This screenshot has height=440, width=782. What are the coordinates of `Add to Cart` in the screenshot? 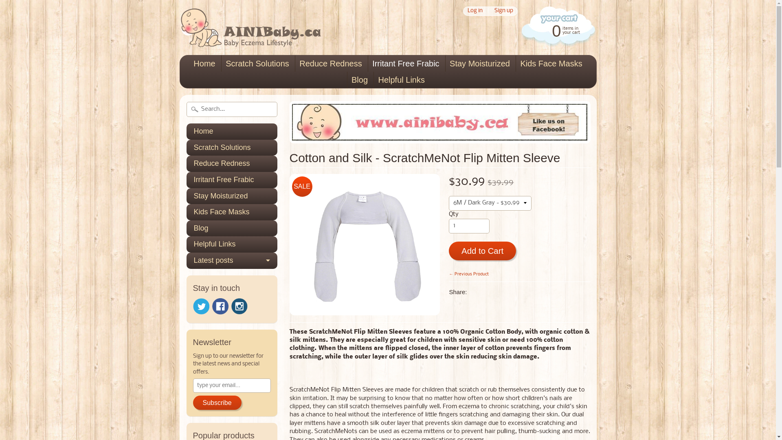 It's located at (482, 251).